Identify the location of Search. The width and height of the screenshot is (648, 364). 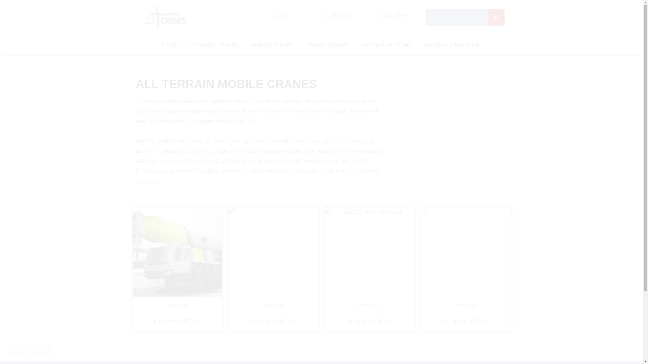
(496, 18).